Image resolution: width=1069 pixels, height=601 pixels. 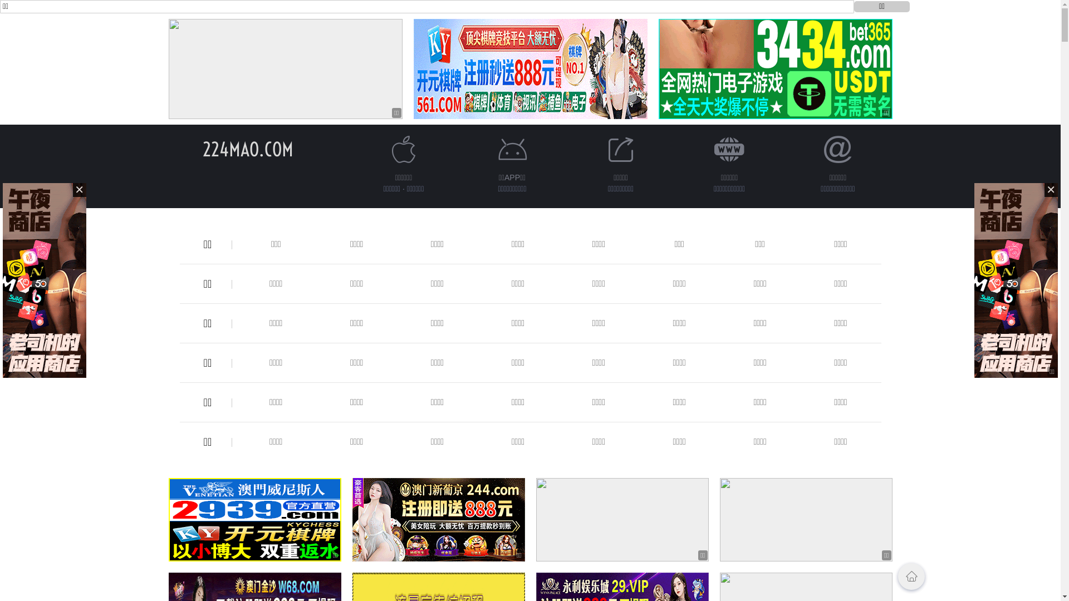 What do you see at coordinates (248, 149) in the screenshot?
I see `224MAO.COM` at bounding box center [248, 149].